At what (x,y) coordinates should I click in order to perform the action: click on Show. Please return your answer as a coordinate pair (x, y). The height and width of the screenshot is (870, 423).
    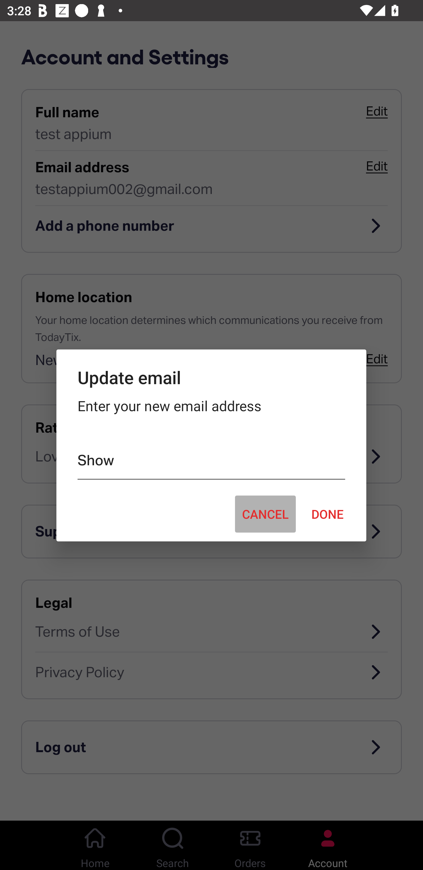
    Looking at the image, I should click on (211, 462).